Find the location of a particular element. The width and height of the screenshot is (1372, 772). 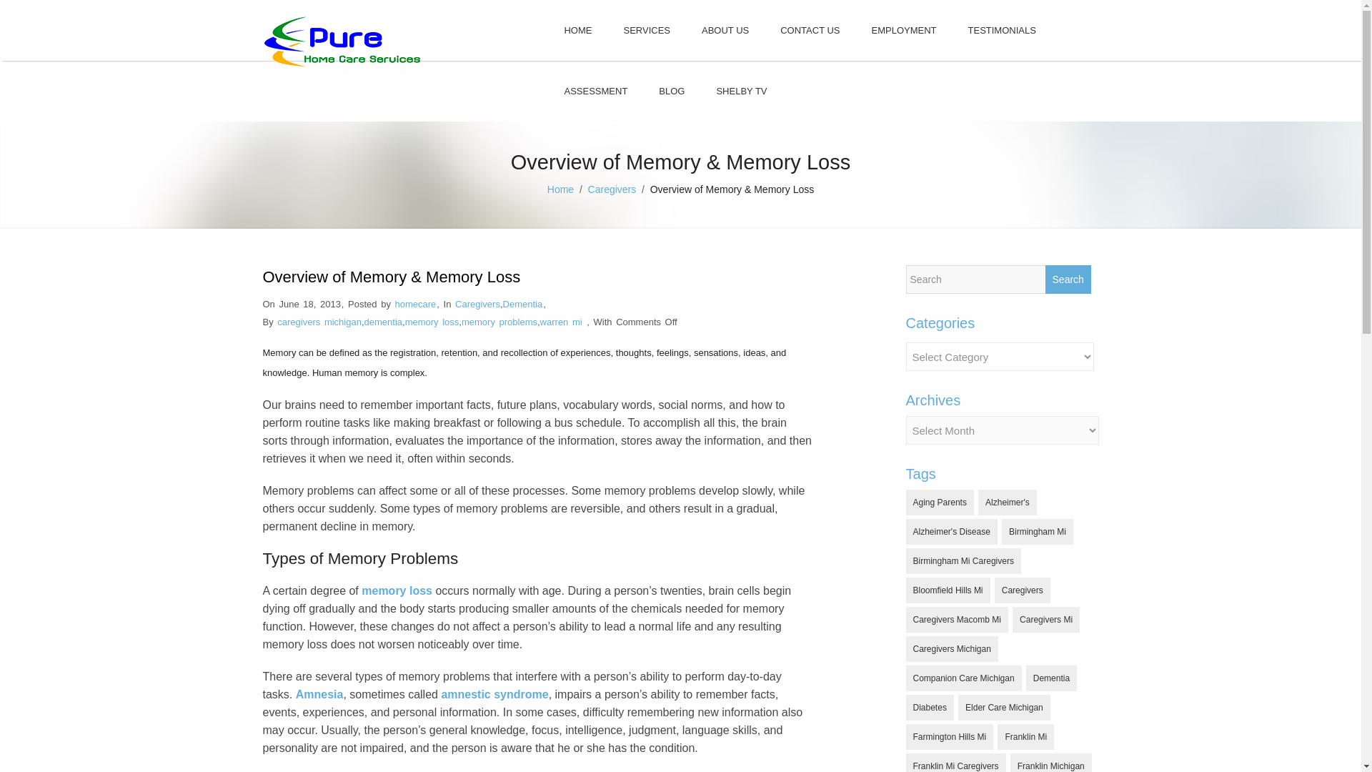

EMPLOYMENT is located at coordinates (904, 30).